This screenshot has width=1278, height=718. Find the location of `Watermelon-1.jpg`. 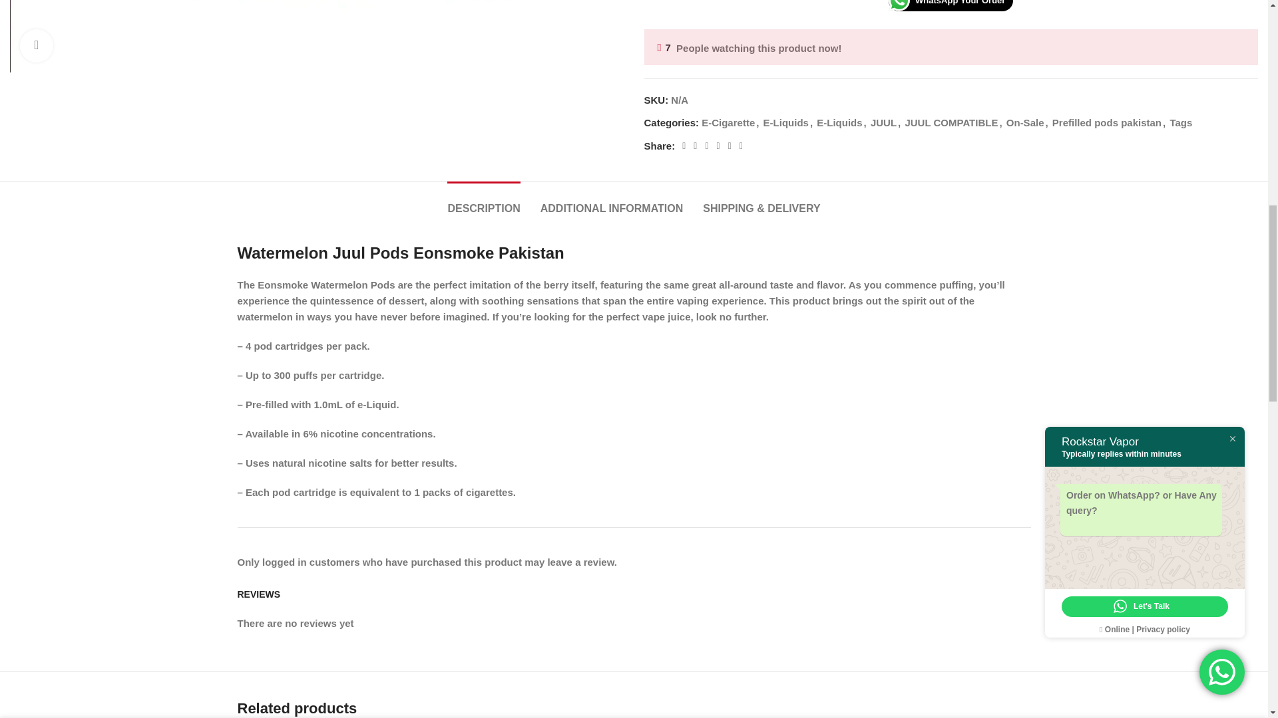

Watermelon-1.jpg is located at coordinates (317, 36).